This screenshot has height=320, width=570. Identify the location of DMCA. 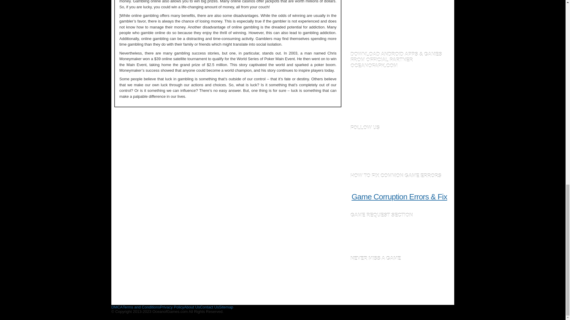
(117, 307).